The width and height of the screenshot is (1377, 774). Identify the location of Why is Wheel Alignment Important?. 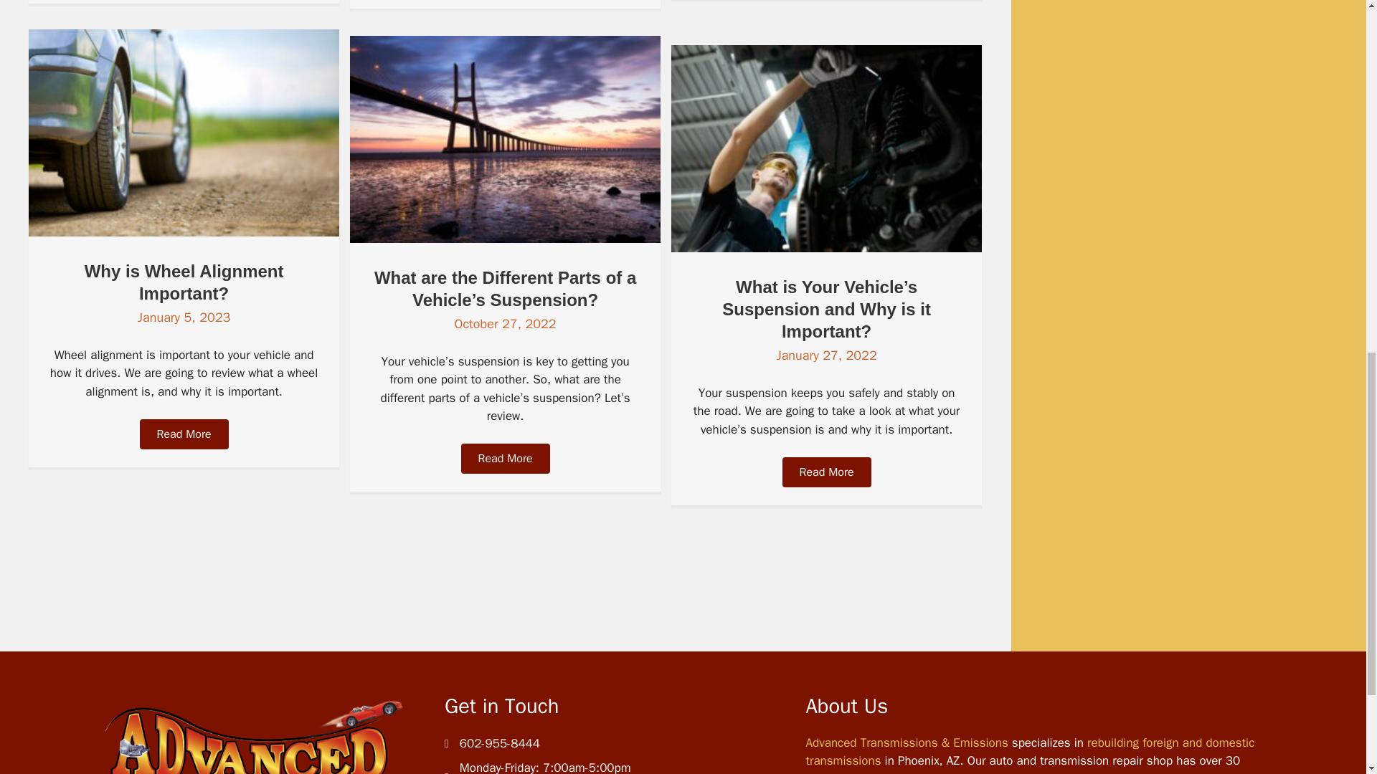
(184, 282).